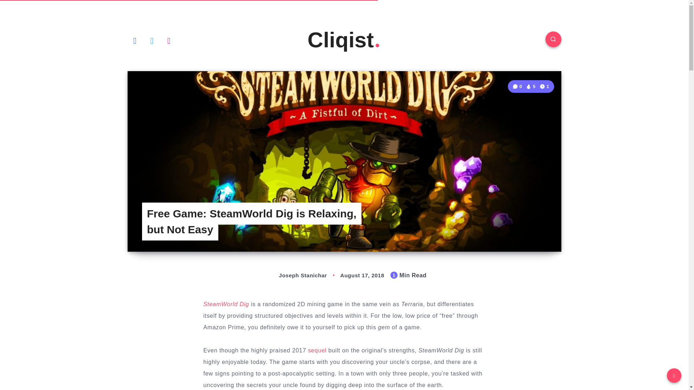 This screenshot has height=390, width=694. What do you see at coordinates (531, 87) in the screenshot?
I see `5 Views` at bounding box center [531, 87].